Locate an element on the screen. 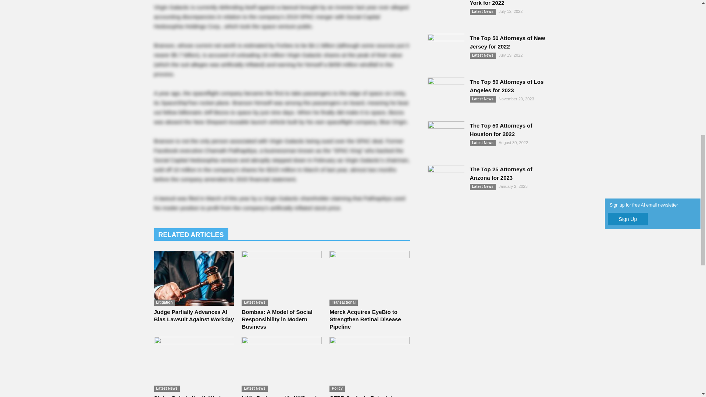 This screenshot has height=397, width=706. Judge Partially Advances AI Bias Lawsuit Against Workday is located at coordinates (193, 278).